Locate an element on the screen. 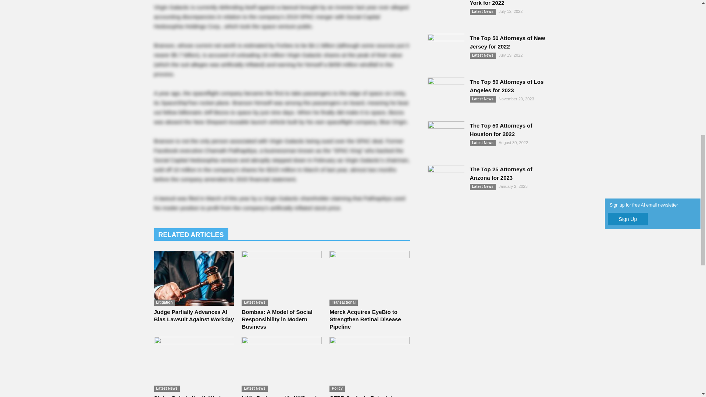 This screenshot has height=397, width=706. Judge Partially Advances AI Bias Lawsuit Against Workday is located at coordinates (193, 278).